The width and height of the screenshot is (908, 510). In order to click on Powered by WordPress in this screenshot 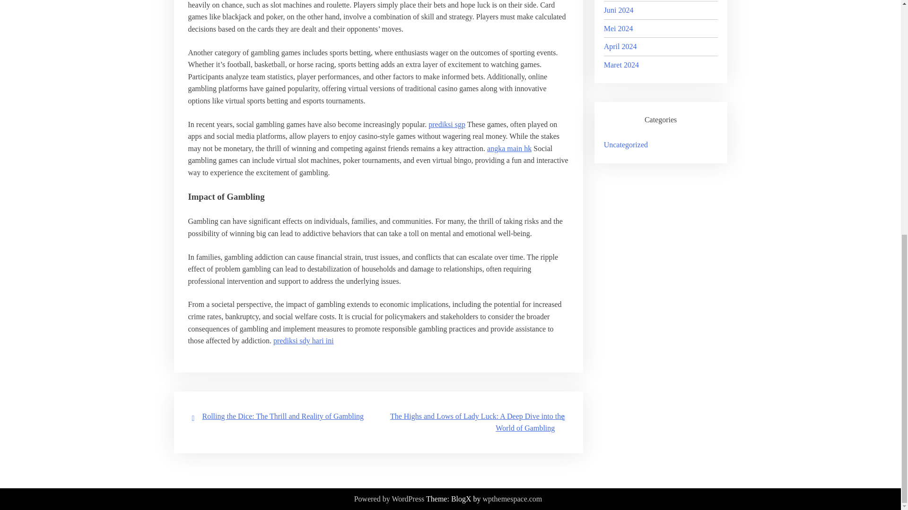, I will do `click(389, 499)`.